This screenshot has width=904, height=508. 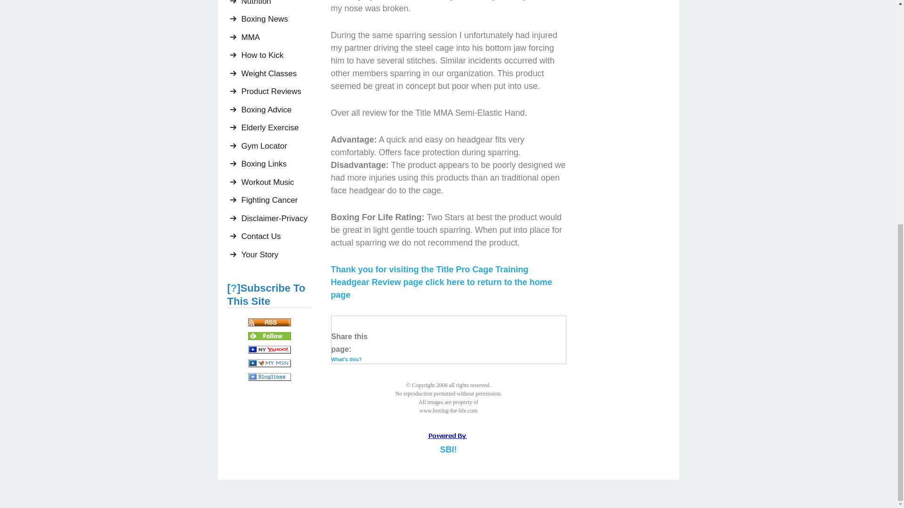 I want to click on Your Story, so click(x=276, y=255).